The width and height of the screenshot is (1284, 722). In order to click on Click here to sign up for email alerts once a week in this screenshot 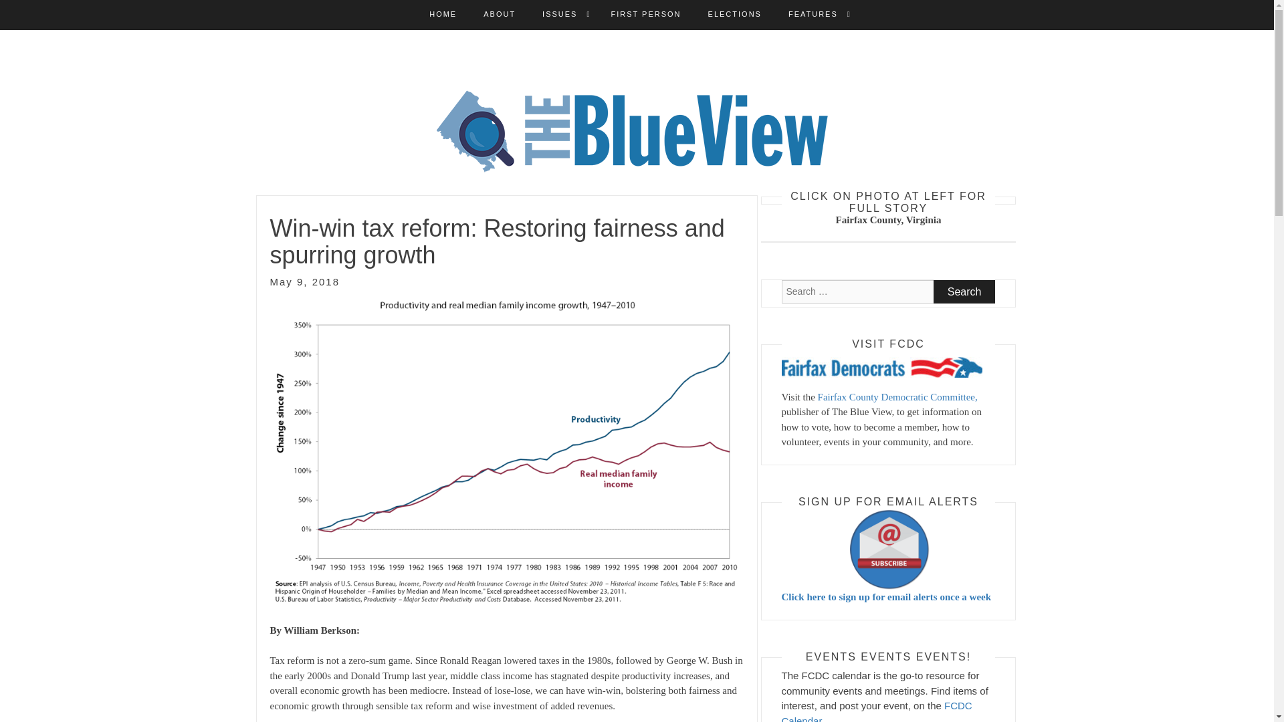, I will do `click(888, 556)`.